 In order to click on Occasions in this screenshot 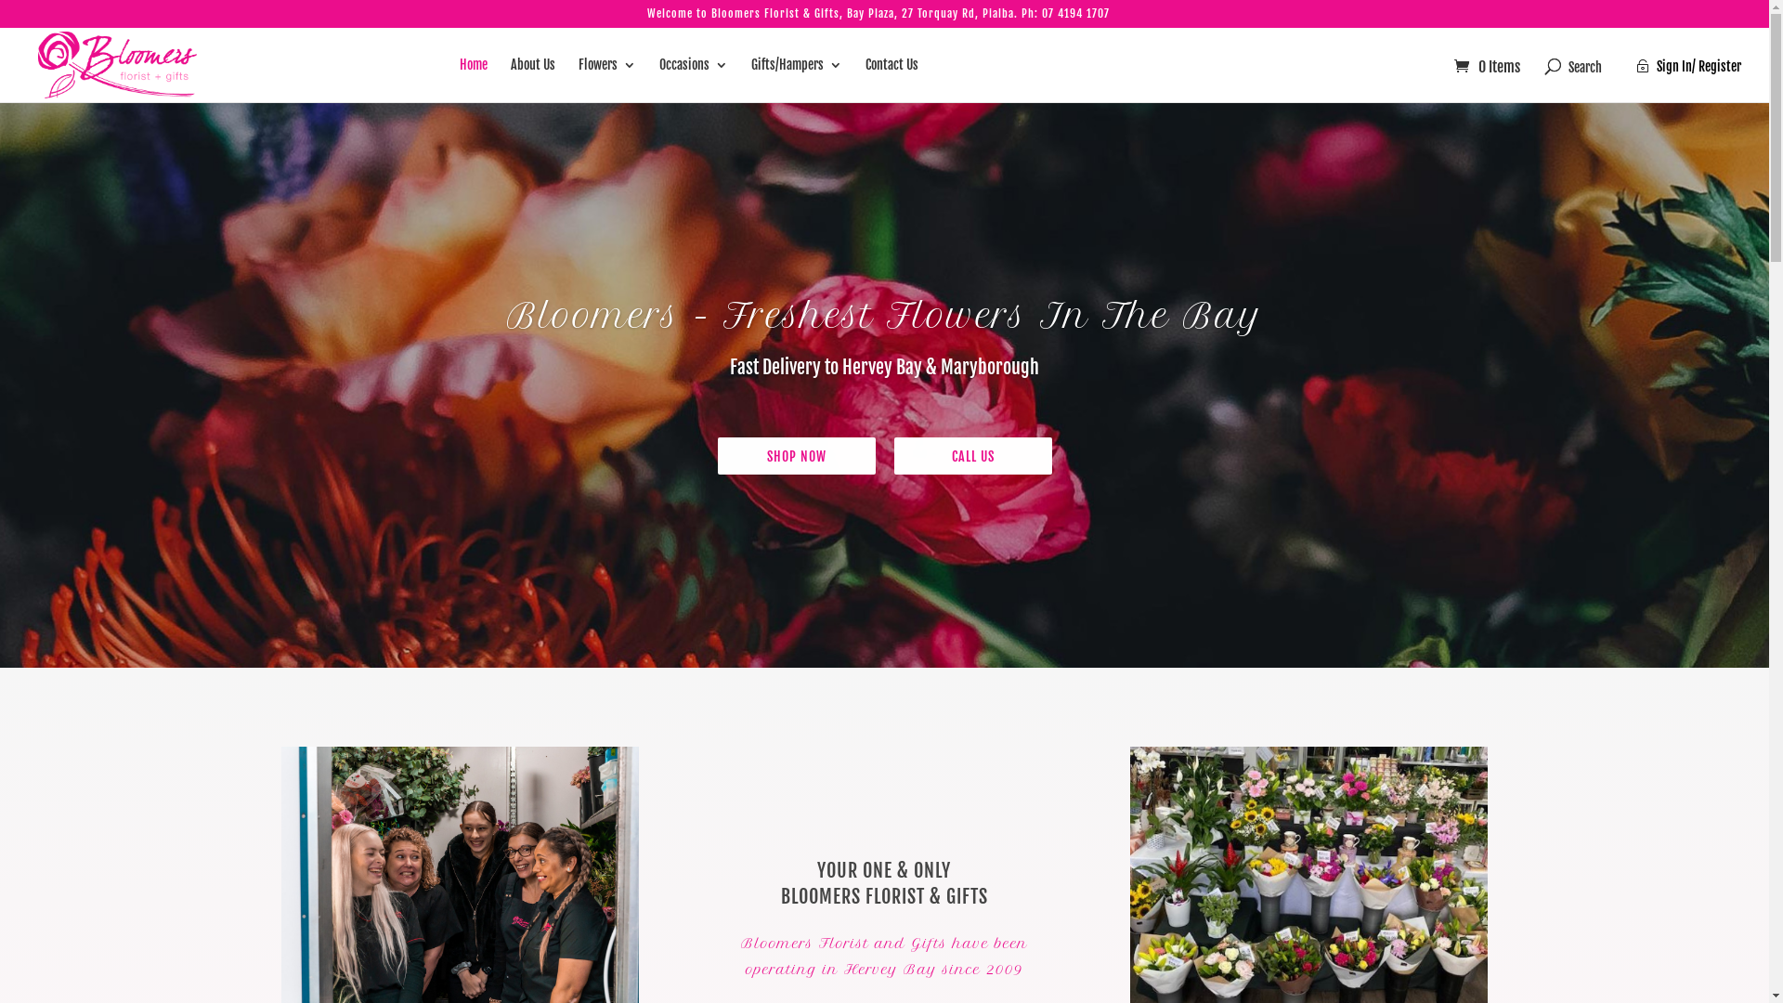, I will do `click(694, 80)`.